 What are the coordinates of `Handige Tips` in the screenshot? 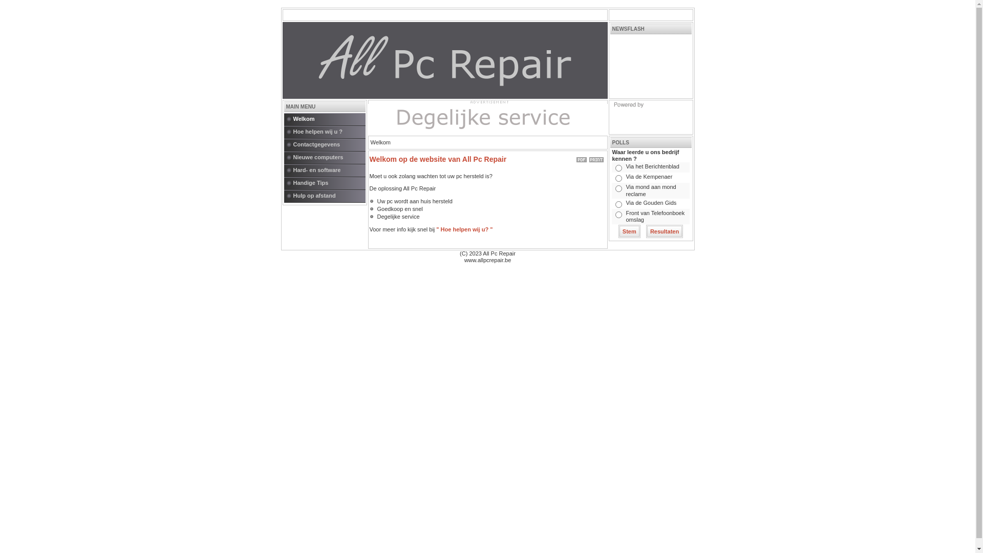 It's located at (329, 183).